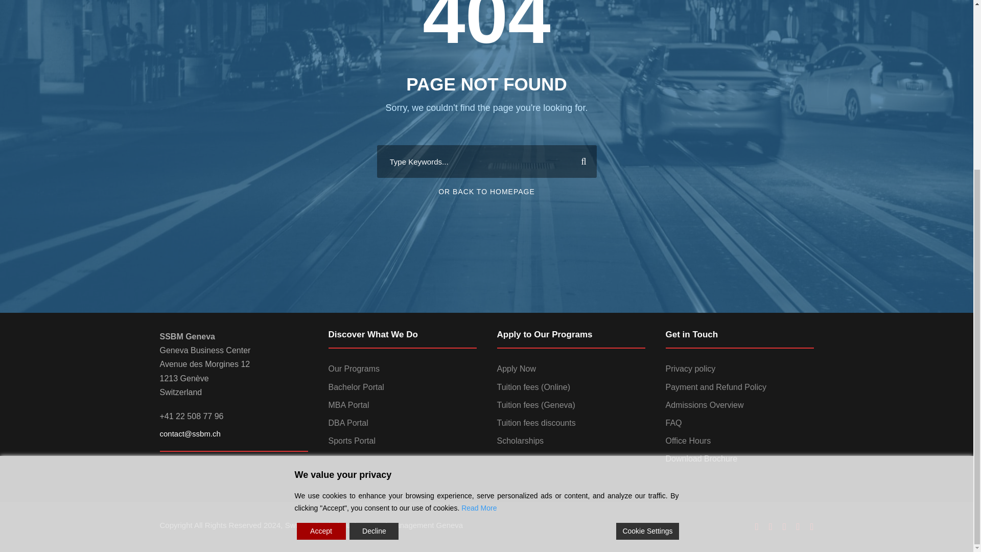 Image resolution: width=981 pixels, height=552 pixels. I want to click on linkedin, so click(770, 526).